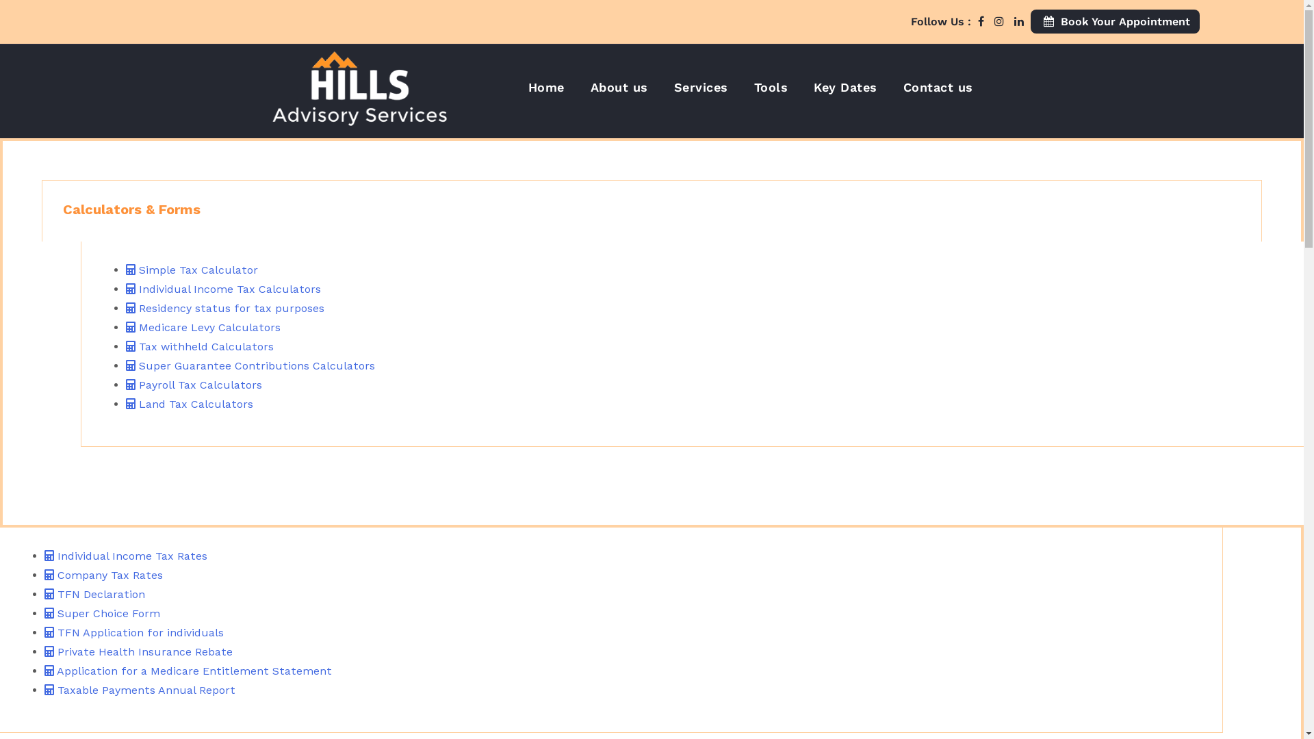  I want to click on Simple Tax Calculator, so click(192, 270).